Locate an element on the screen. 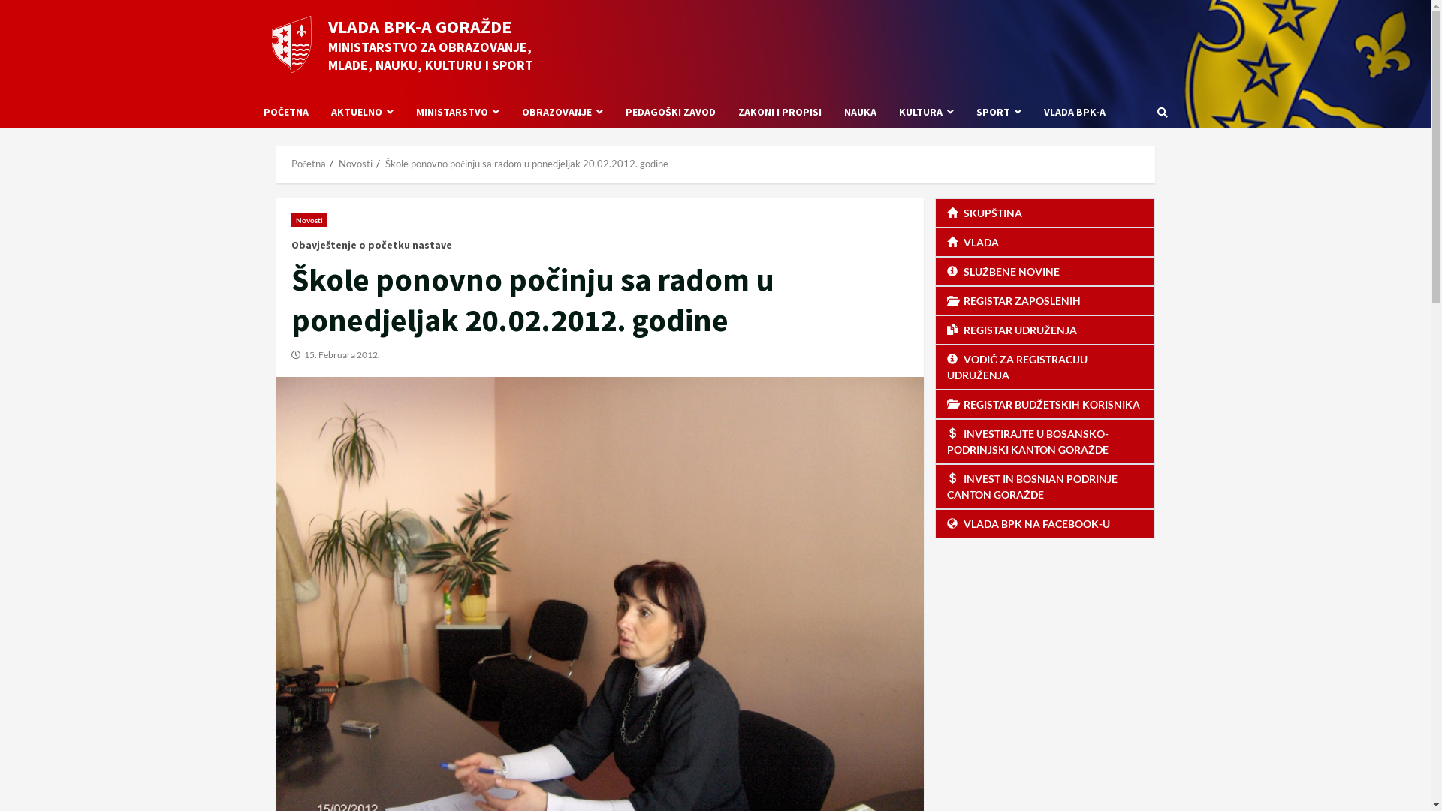 The width and height of the screenshot is (1442, 811). SPORT is located at coordinates (998, 113).